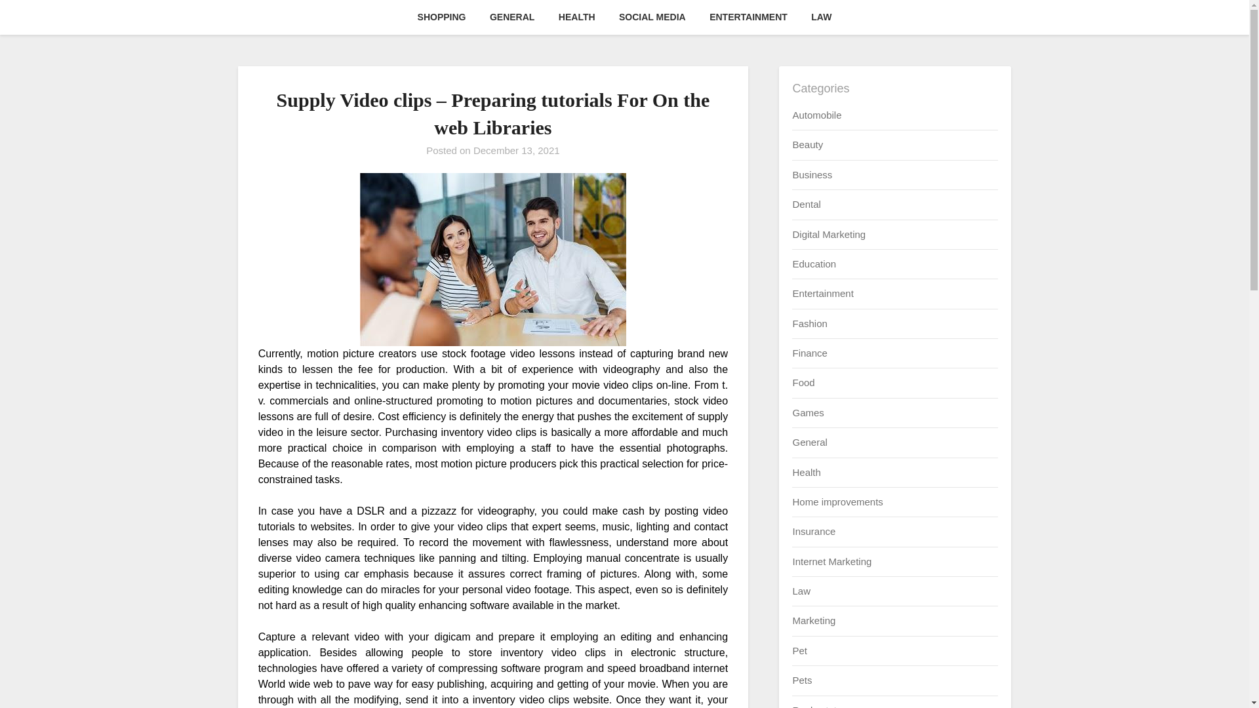  I want to click on Dental, so click(806, 204).